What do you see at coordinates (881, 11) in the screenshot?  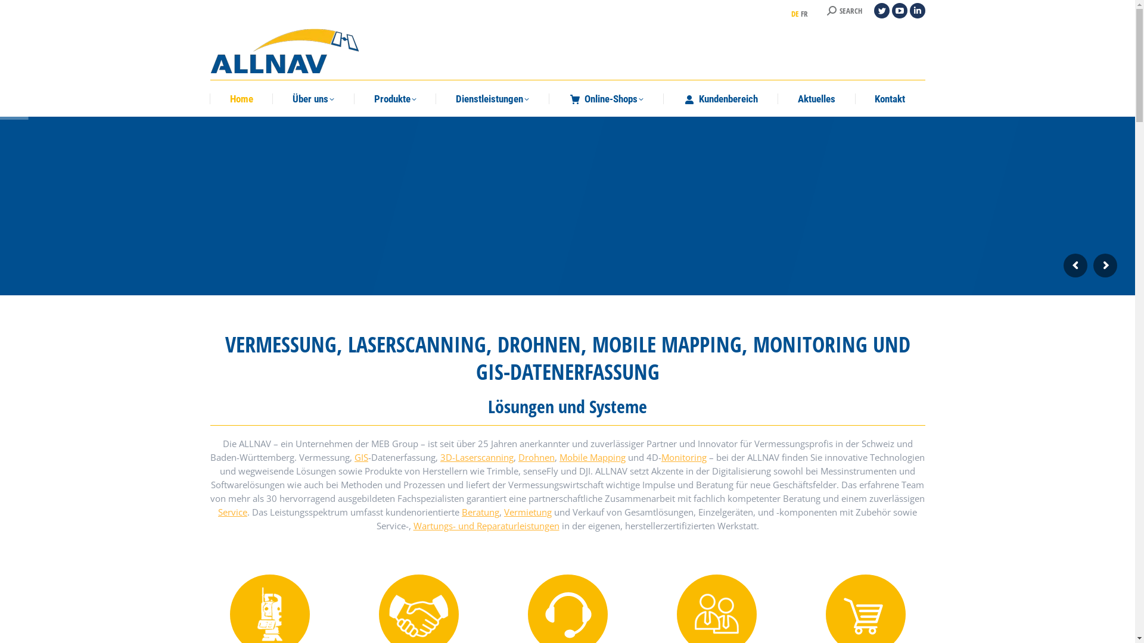 I see `Twitter page opens in new window` at bounding box center [881, 11].